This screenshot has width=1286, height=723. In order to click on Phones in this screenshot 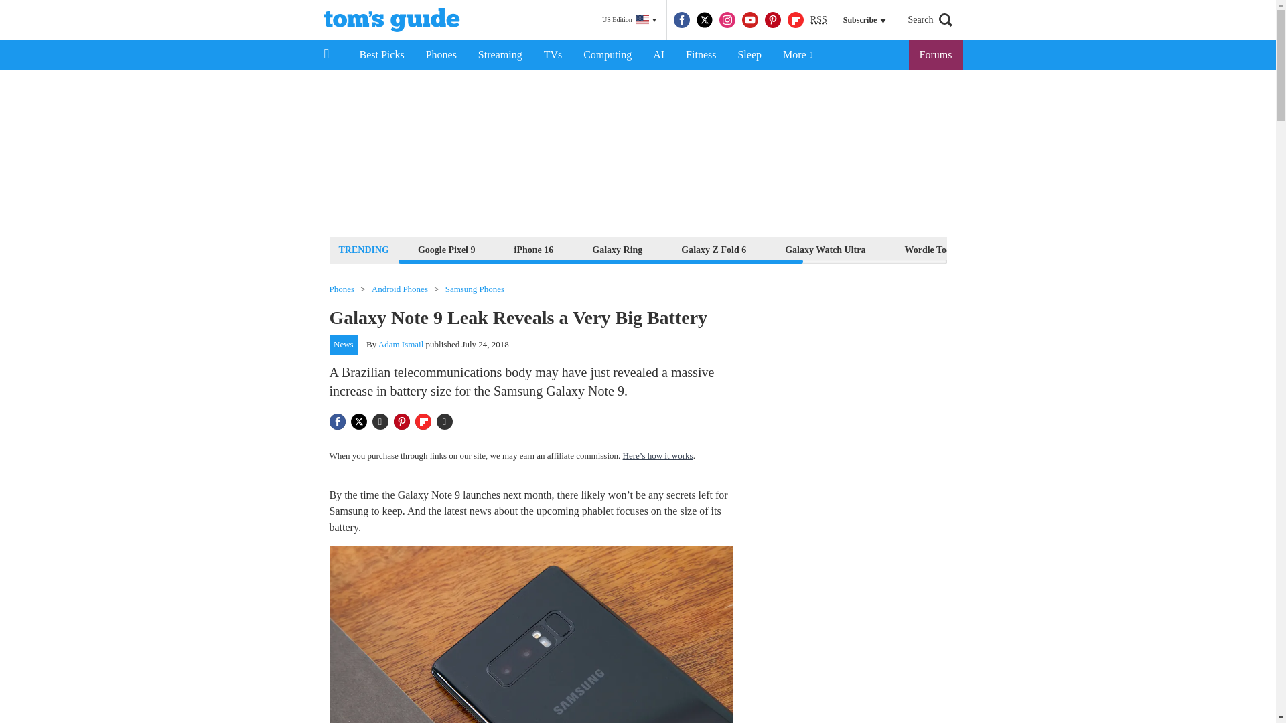, I will do `click(441, 55)`.